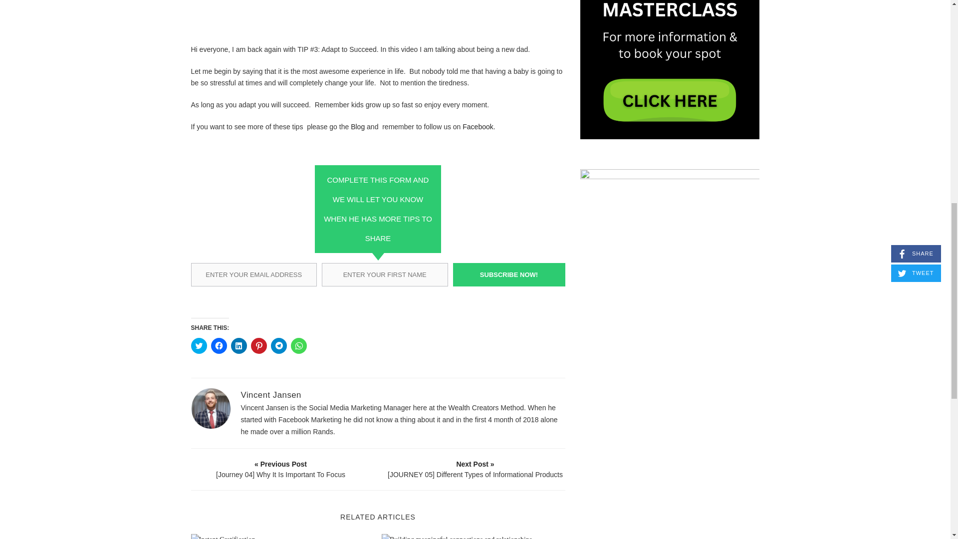 Image resolution: width=958 pixels, height=539 pixels. Describe the element at coordinates (357, 127) in the screenshot. I see `Blog` at that location.